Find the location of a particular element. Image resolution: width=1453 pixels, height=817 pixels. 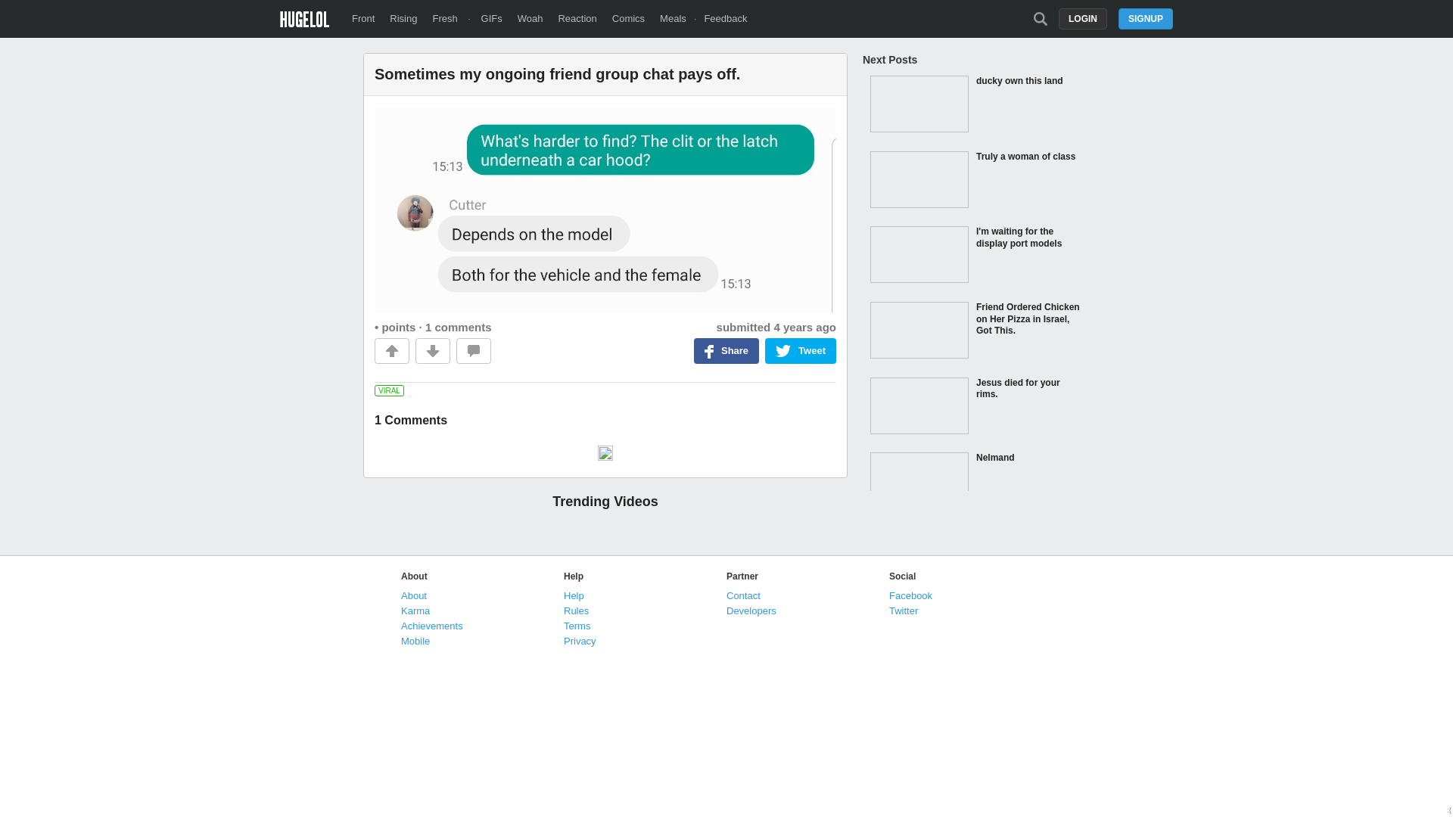

Sometimes my ongoing friend group chat pays off. is located at coordinates (605, 74).